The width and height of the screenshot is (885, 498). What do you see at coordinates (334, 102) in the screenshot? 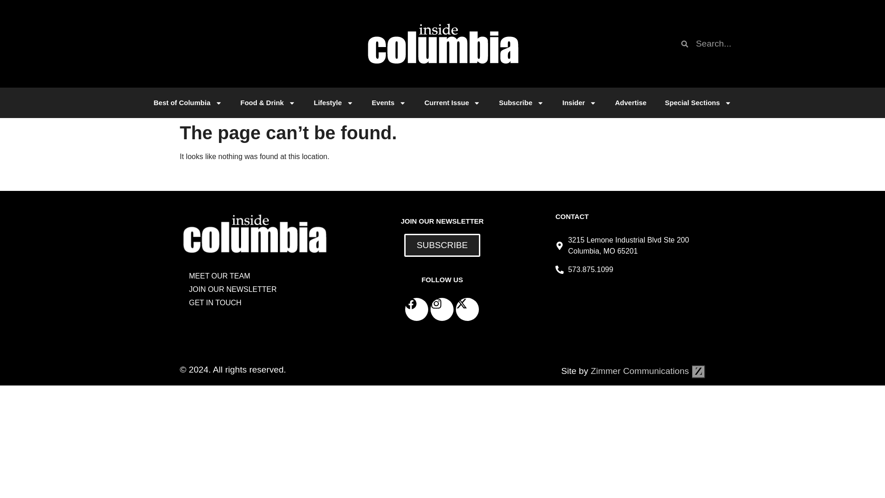
I see `Lifestyle` at bounding box center [334, 102].